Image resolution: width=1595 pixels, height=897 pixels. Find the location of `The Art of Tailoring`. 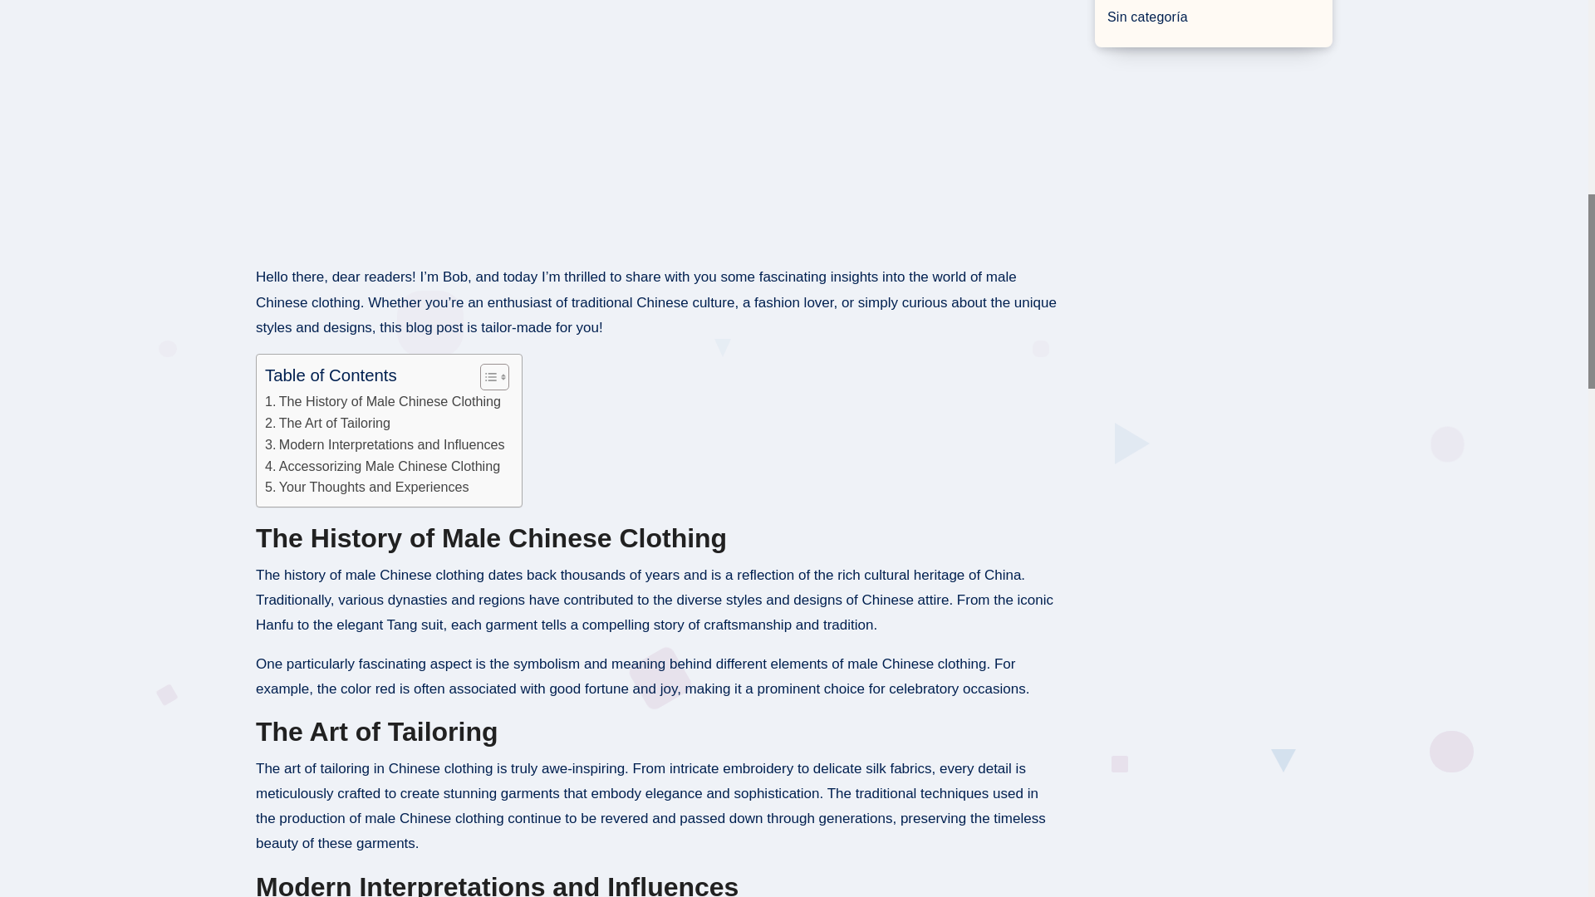

The Art of Tailoring is located at coordinates (327, 423).